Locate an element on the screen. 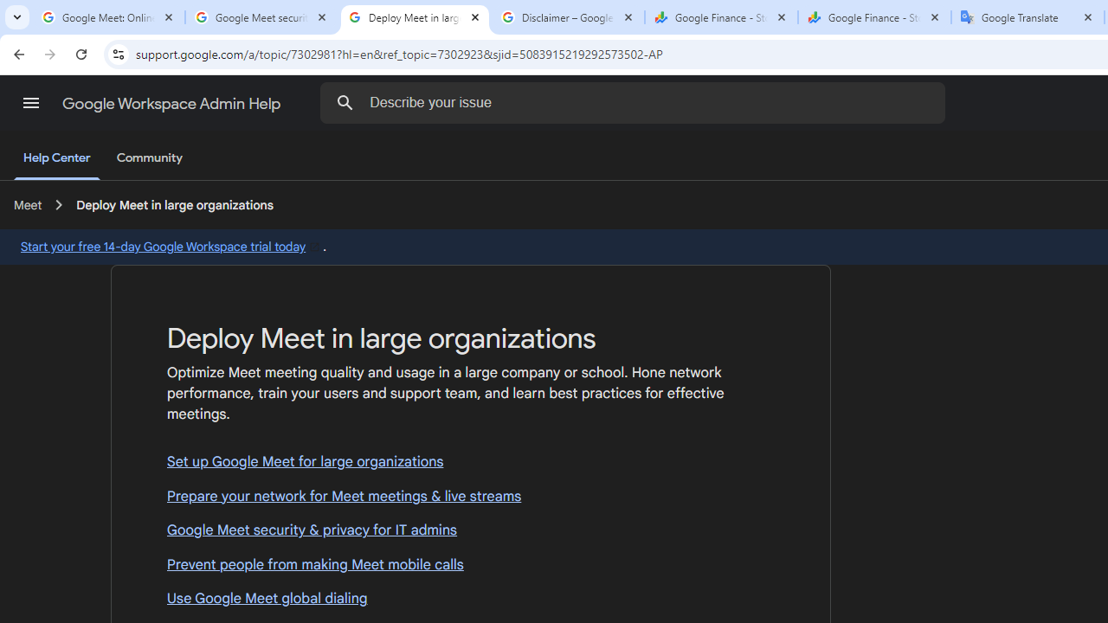 This screenshot has height=623, width=1108. Prepare your network for Meet meetings & live streams is located at coordinates (471, 497).